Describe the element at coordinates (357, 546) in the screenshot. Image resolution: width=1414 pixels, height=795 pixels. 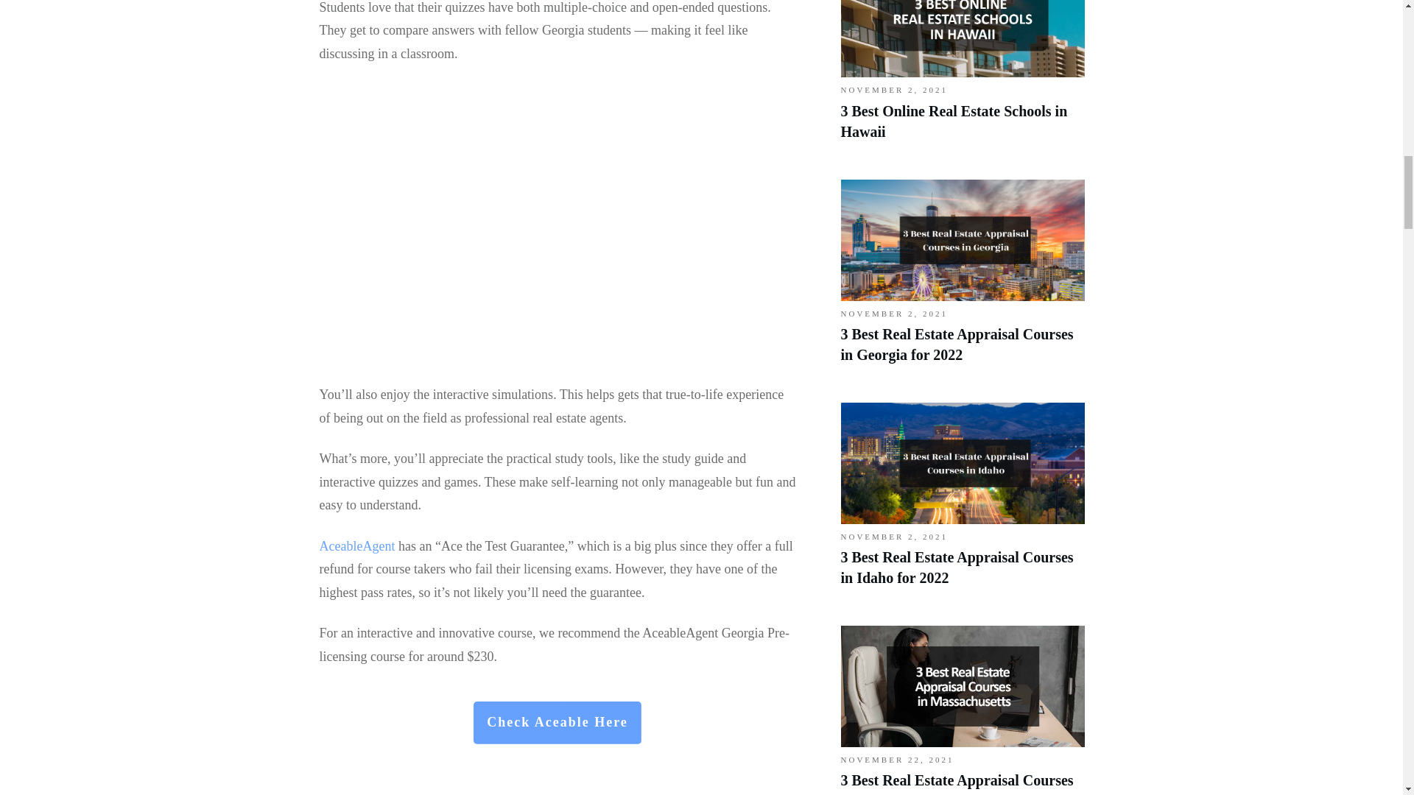
I see `AceableAgent` at that location.